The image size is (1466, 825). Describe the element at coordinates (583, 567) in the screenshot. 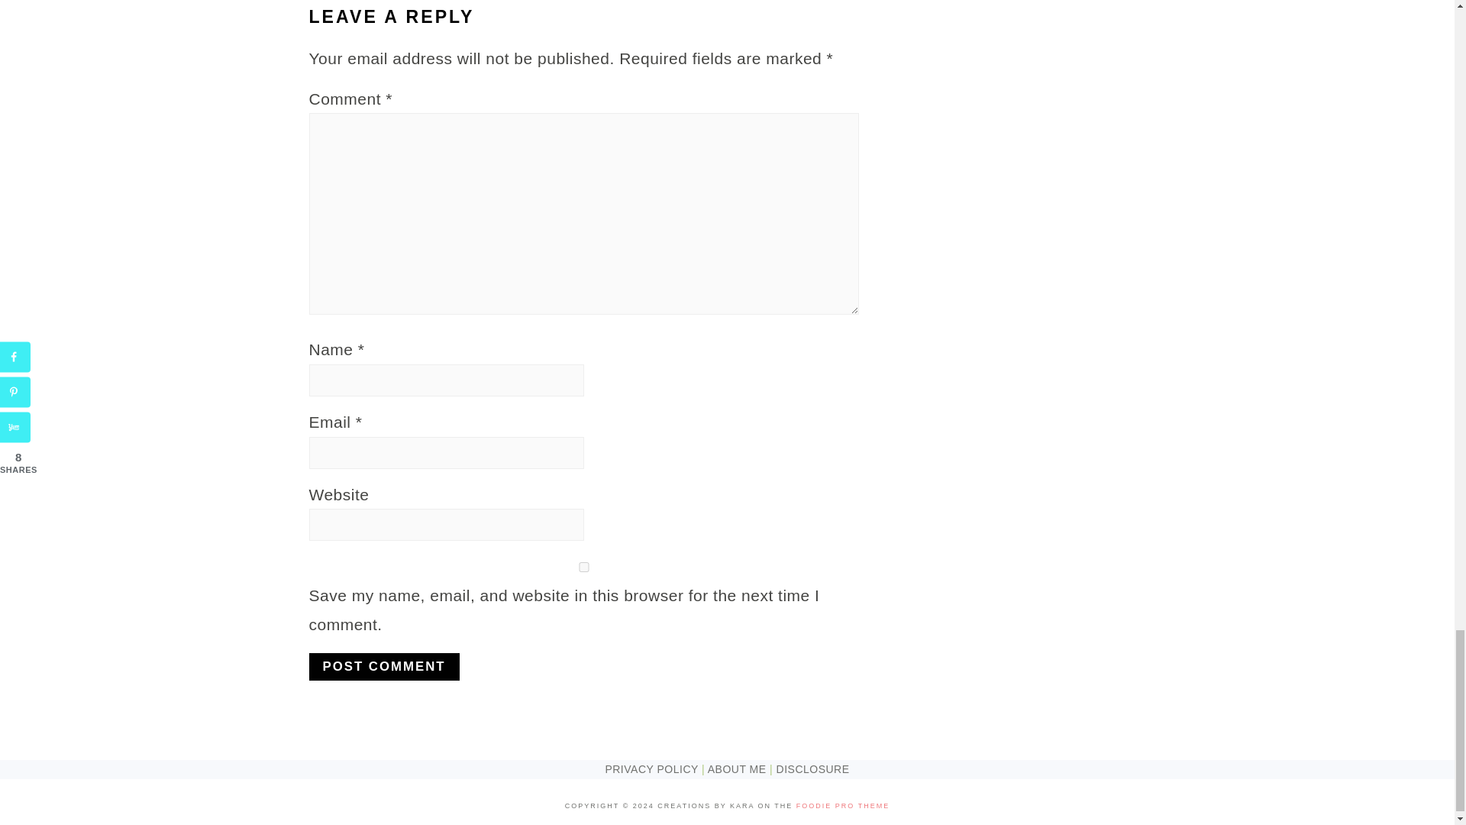

I see `yes` at that location.